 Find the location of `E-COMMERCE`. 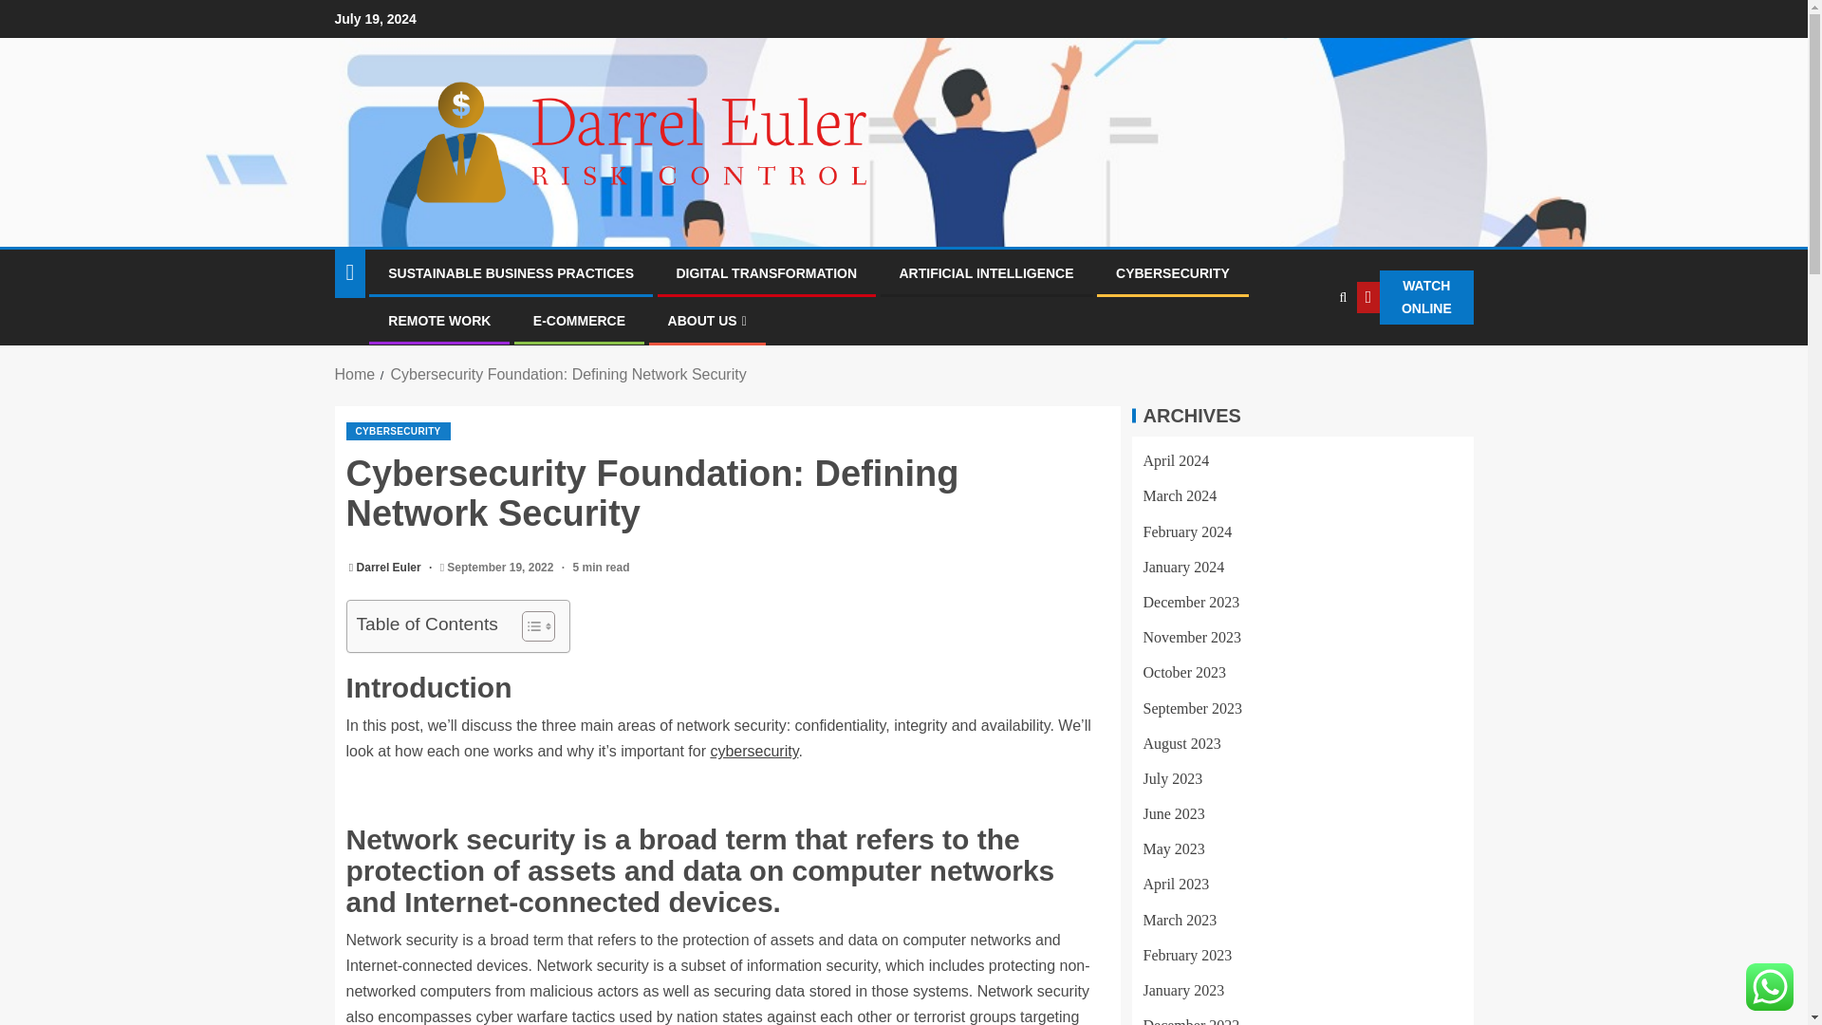

E-COMMERCE is located at coordinates (579, 321).